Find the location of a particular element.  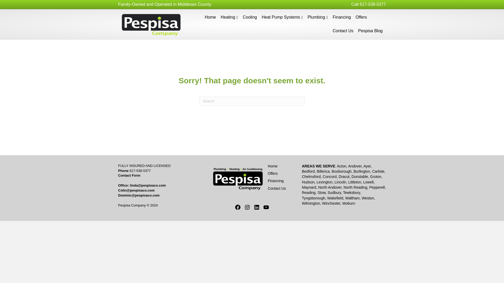

Facebook is located at coordinates (238, 207).